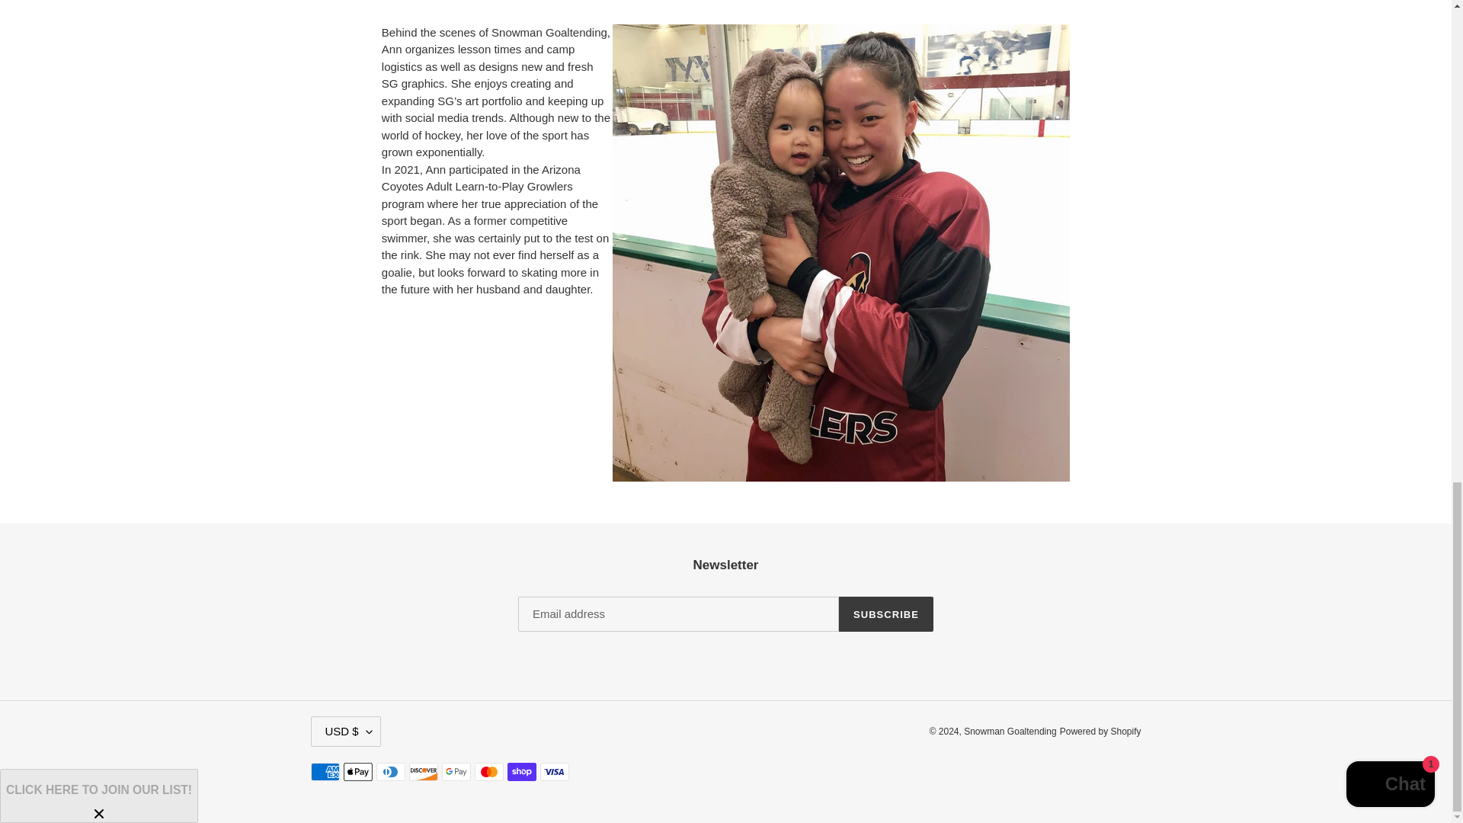  Describe the element at coordinates (885, 614) in the screenshot. I see `SUBSCRIBE` at that location.